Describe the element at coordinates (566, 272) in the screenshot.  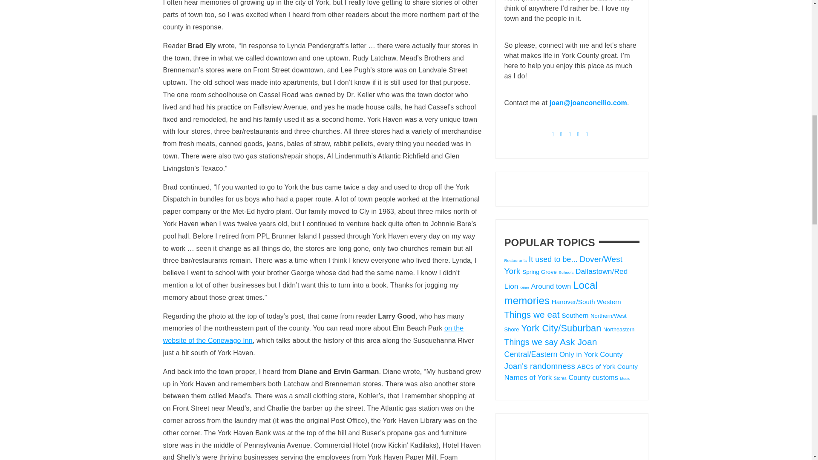
I see `Schools` at that location.